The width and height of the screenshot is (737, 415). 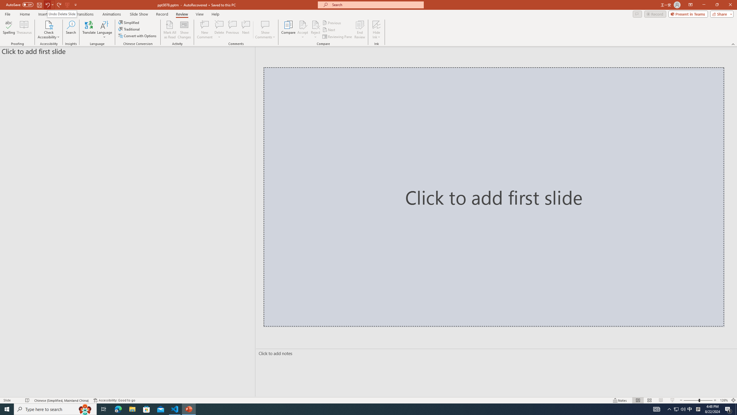 I want to click on Simplified, so click(x=129, y=22).